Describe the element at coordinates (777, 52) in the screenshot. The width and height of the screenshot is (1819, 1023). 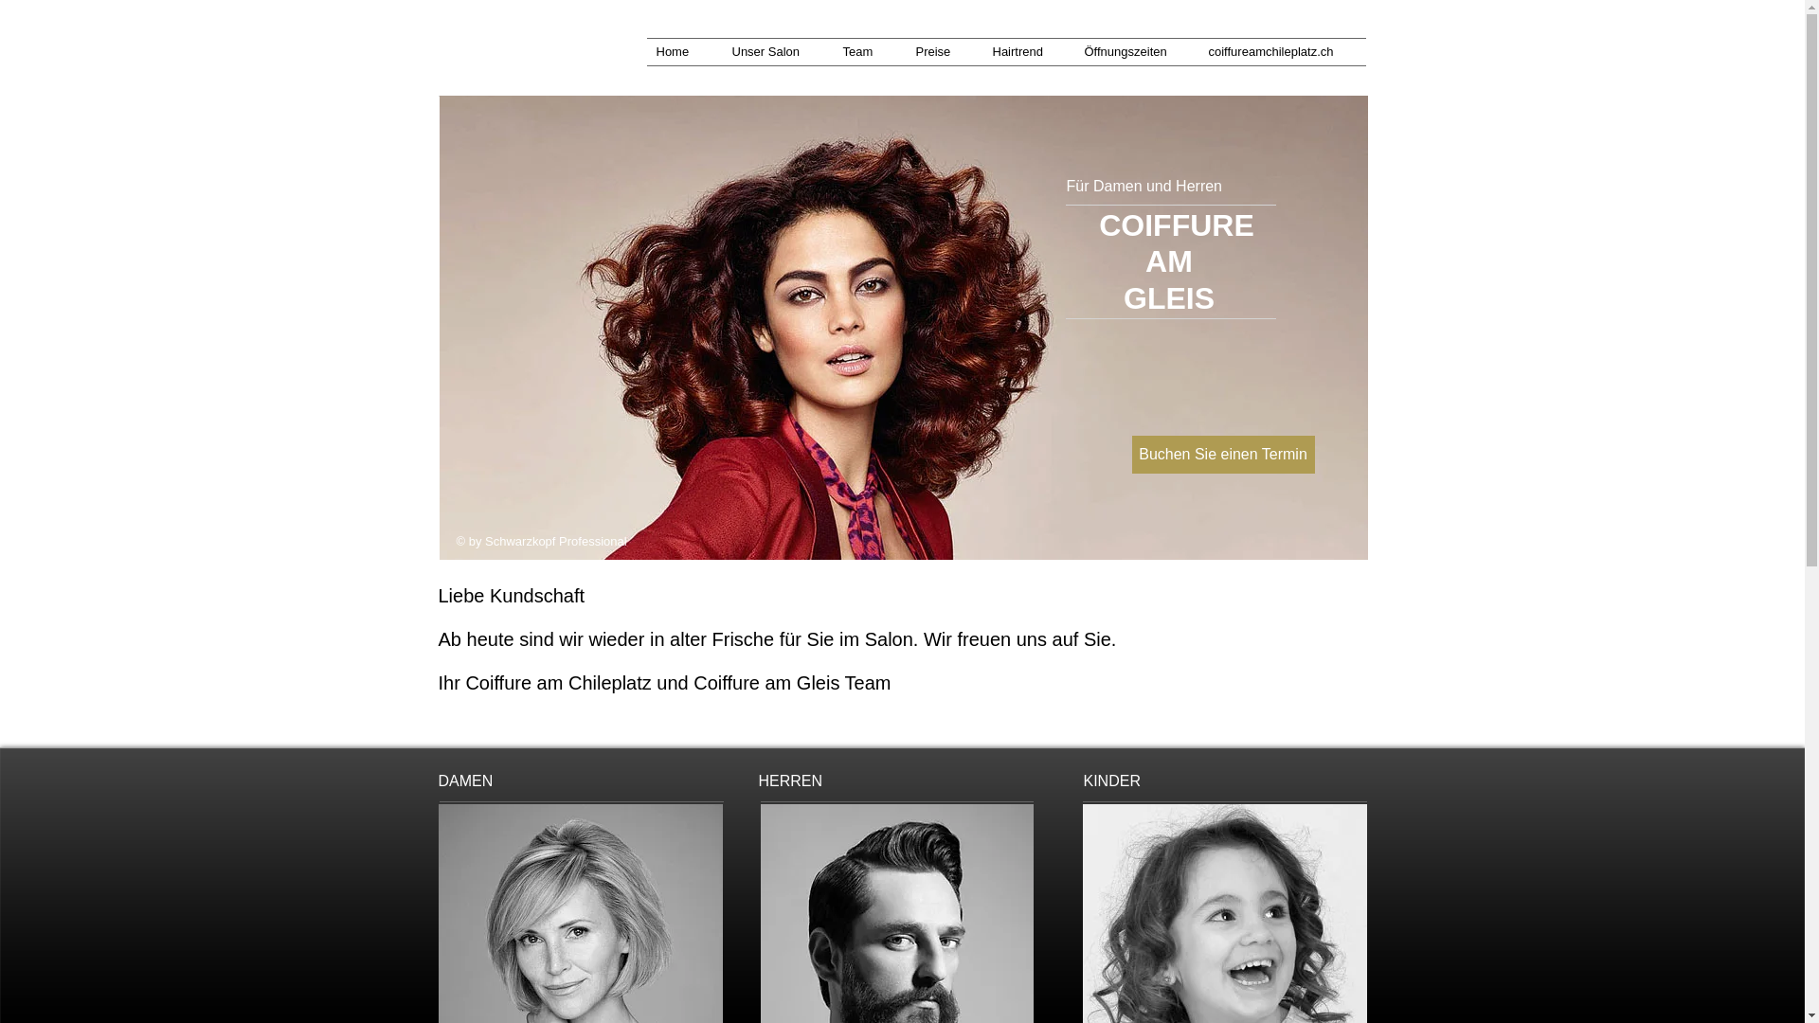
I see `Unser Salon` at that location.